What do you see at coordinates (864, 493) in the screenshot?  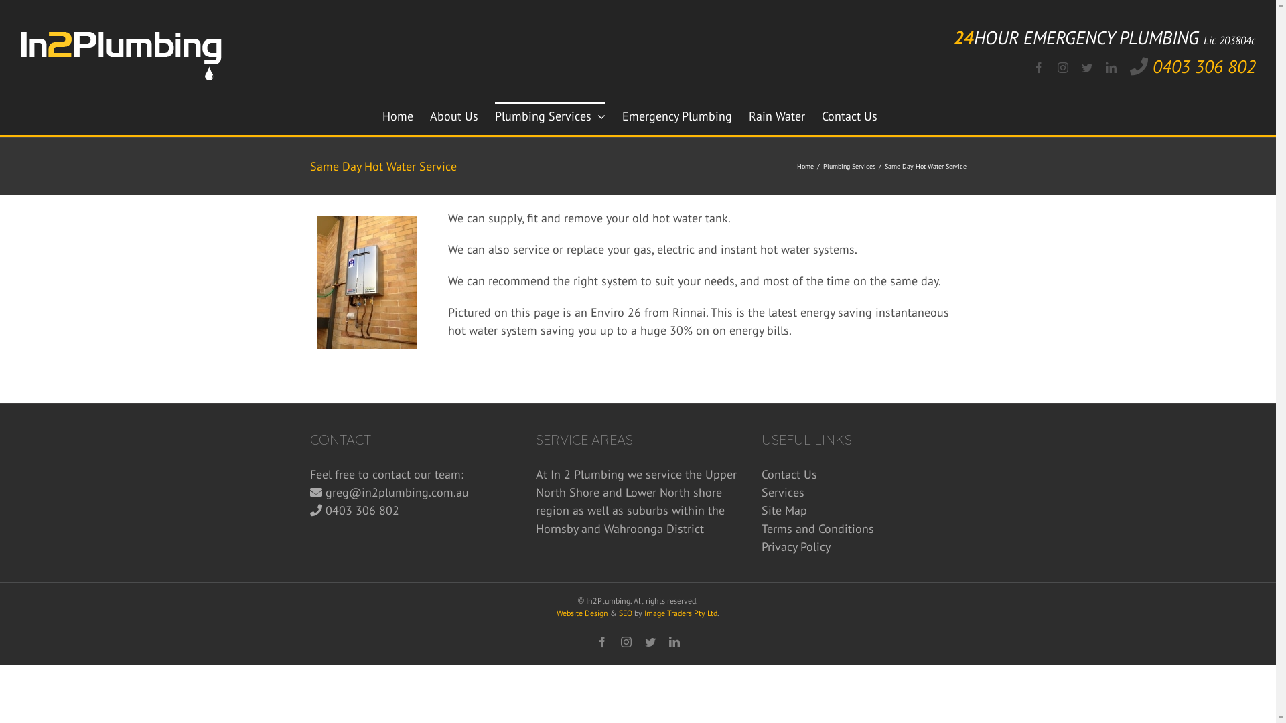 I see `Services` at bounding box center [864, 493].